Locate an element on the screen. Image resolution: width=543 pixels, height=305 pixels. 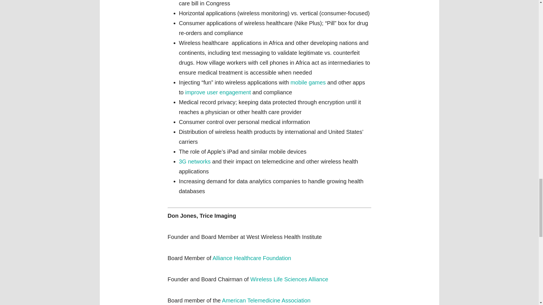
3G wireless - CTIA announcements is located at coordinates (195, 161).